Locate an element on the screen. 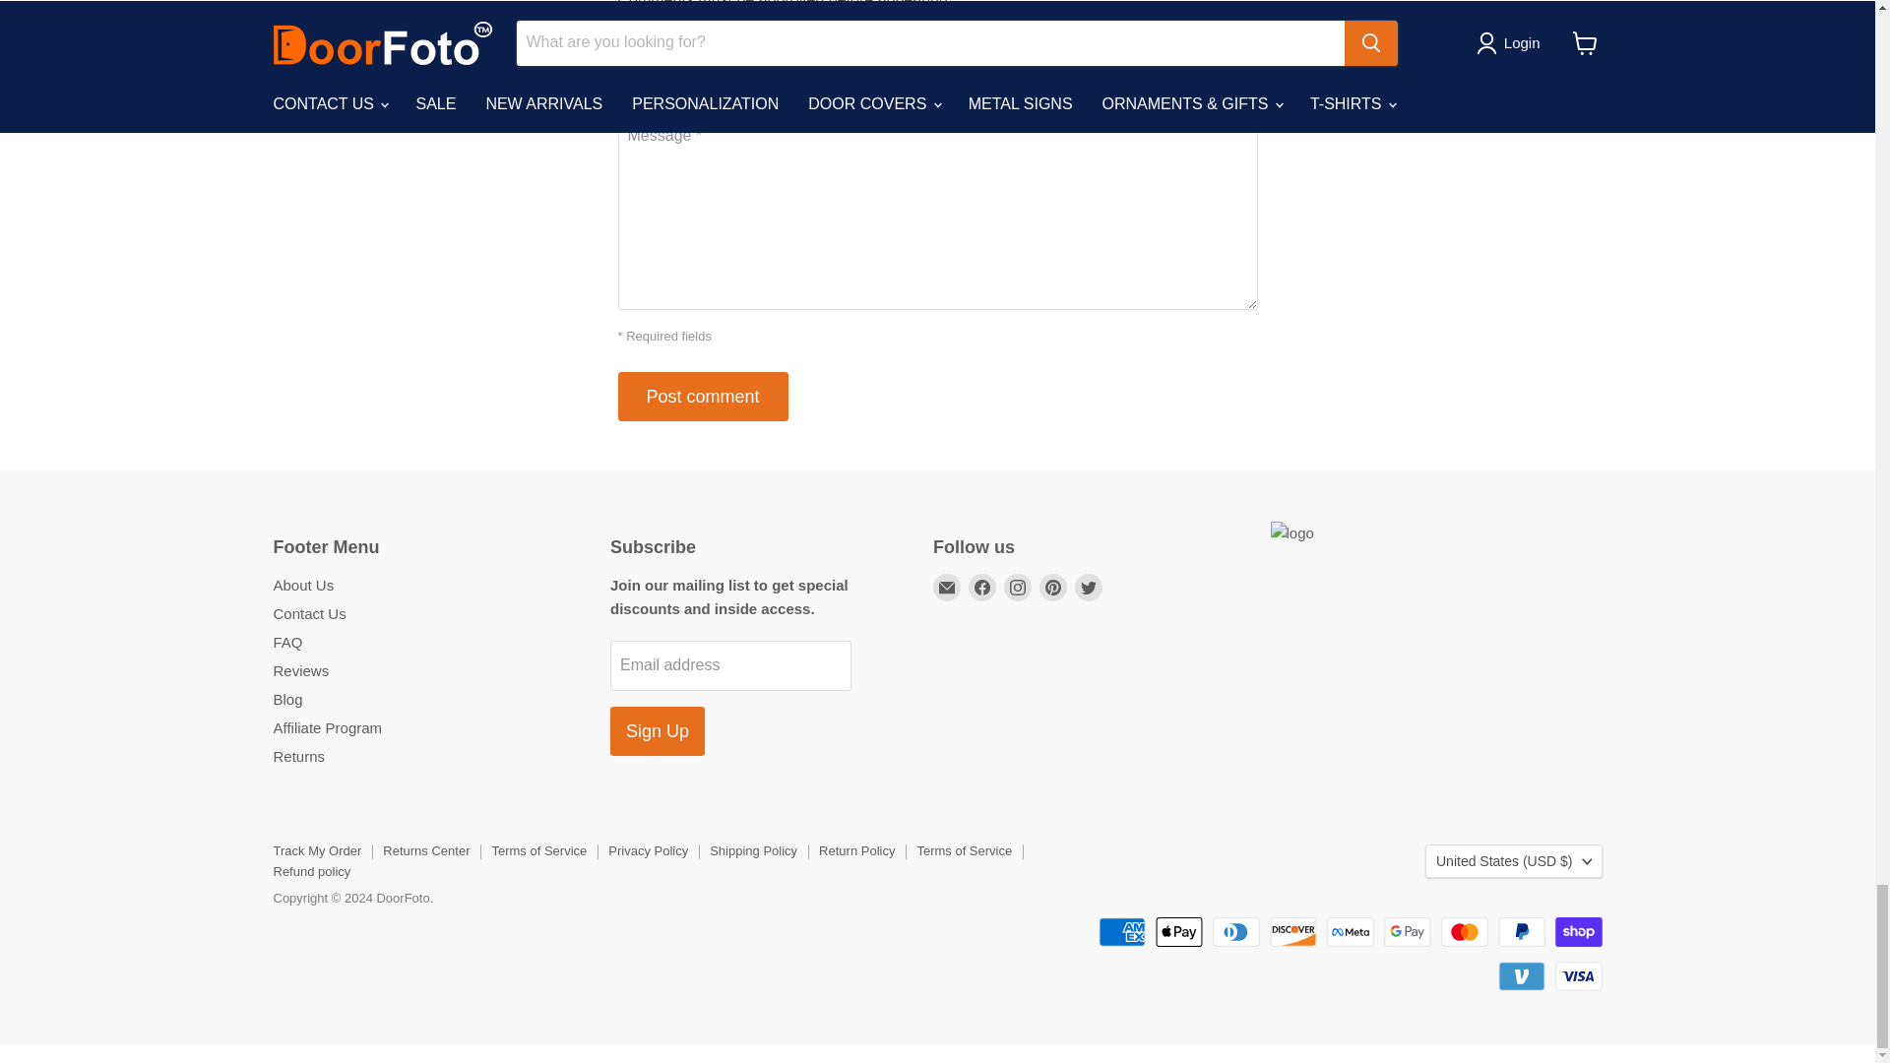 This screenshot has width=1890, height=1063. E-mail is located at coordinates (947, 588).